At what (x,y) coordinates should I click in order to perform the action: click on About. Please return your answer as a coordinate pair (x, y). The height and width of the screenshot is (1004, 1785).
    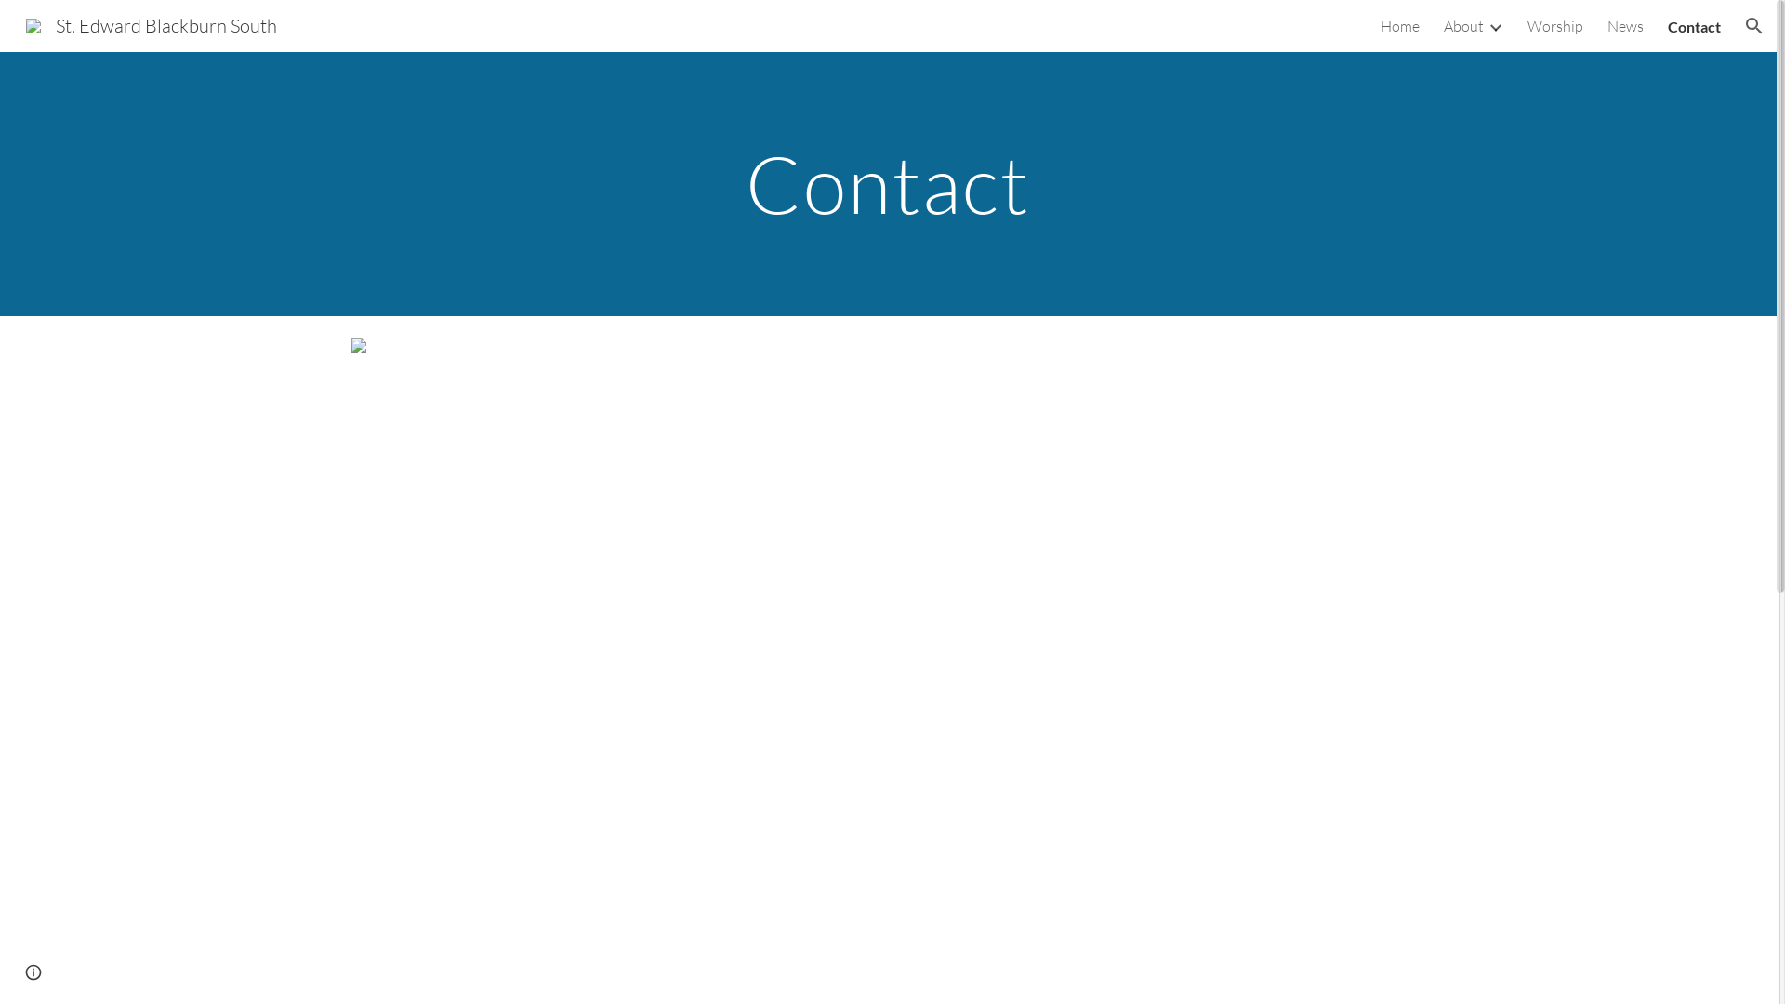
    Looking at the image, I should click on (1463, 26).